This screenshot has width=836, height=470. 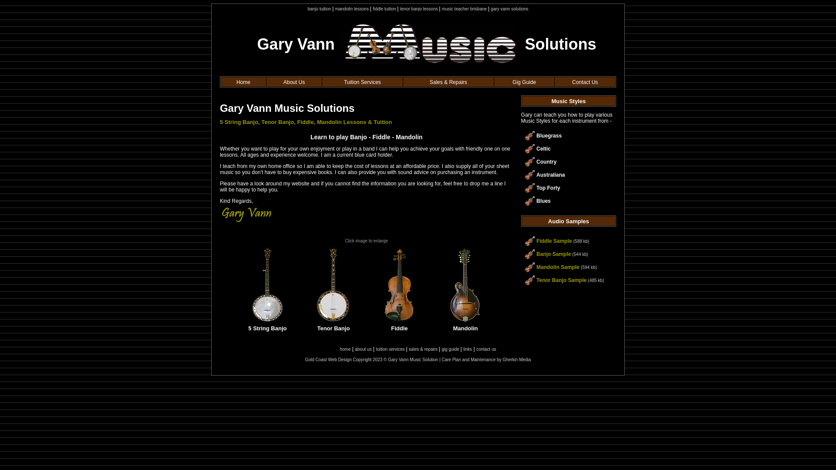 What do you see at coordinates (486, 349) in the screenshot?
I see `contact us` at bounding box center [486, 349].